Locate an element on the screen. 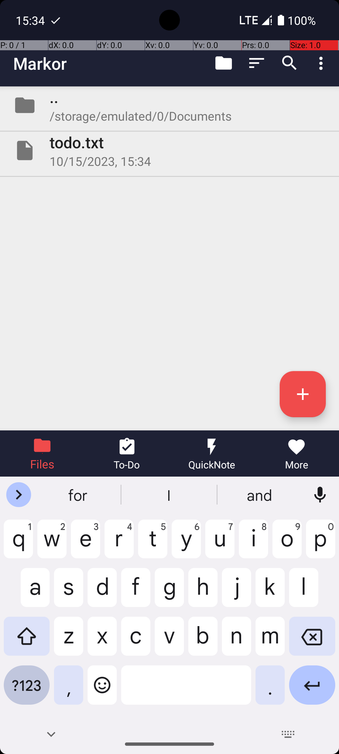 The image size is (339, 754). for is located at coordinates (79, 495).